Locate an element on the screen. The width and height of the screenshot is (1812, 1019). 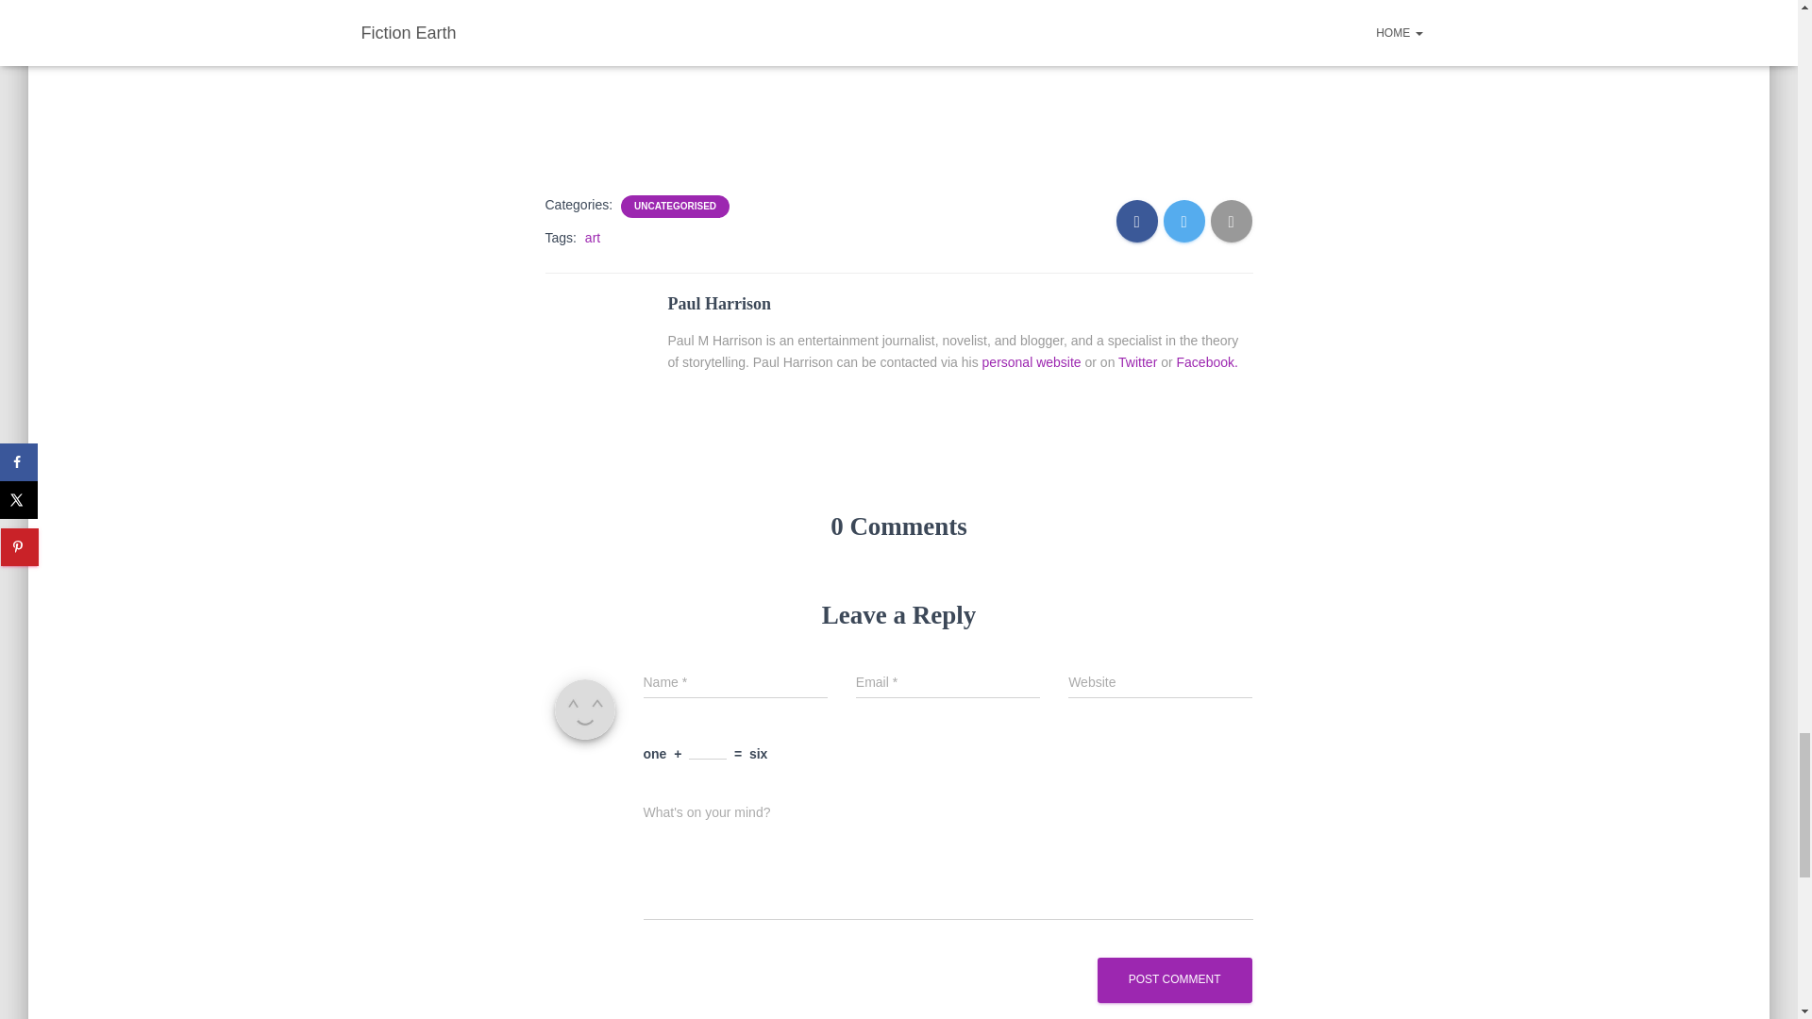
Twitter is located at coordinates (1139, 362).